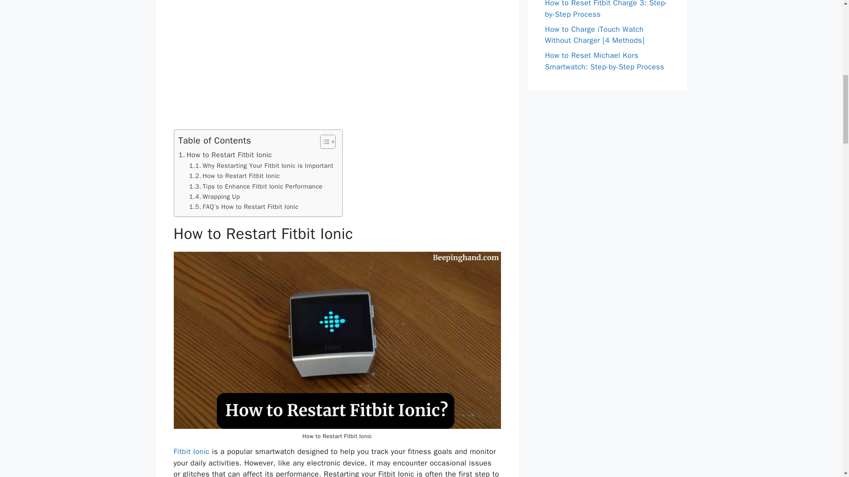  What do you see at coordinates (234, 176) in the screenshot?
I see `How to Restart Fitbit Ionic` at bounding box center [234, 176].